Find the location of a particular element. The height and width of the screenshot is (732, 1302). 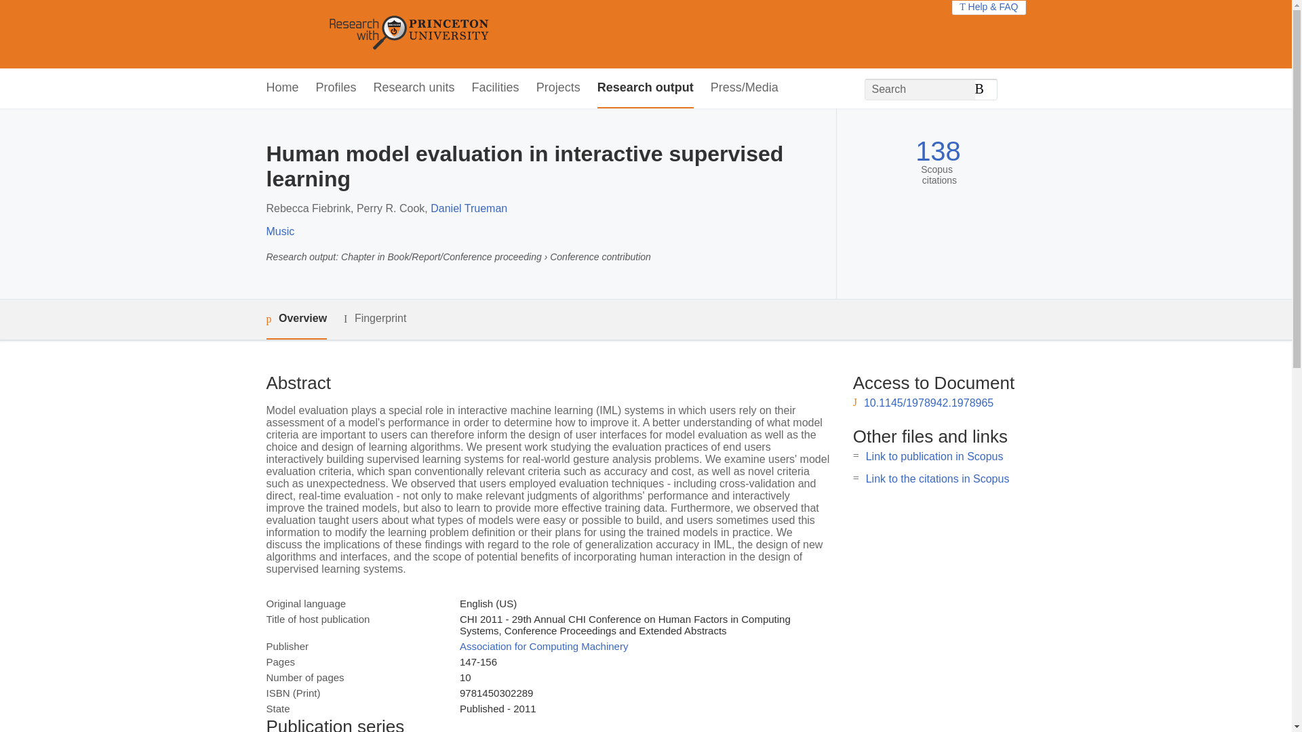

Fingerprint is located at coordinates (374, 319).